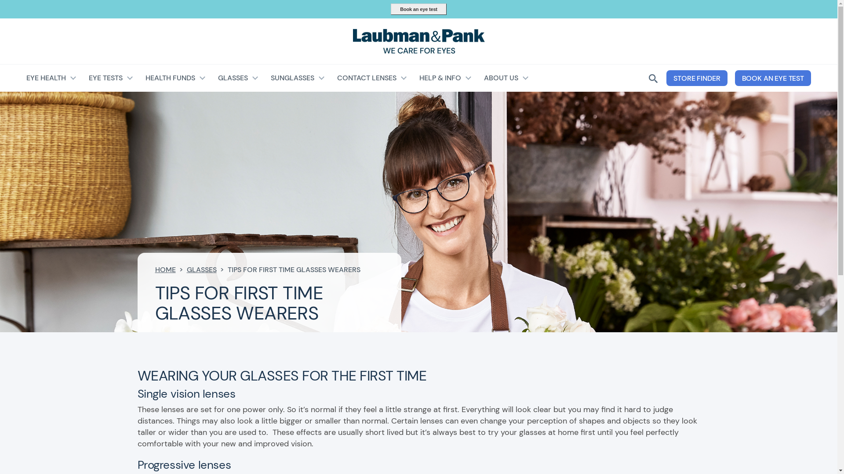 Image resolution: width=844 pixels, height=474 pixels. What do you see at coordinates (418, 41) in the screenshot?
I see `Laubman & Pank` at bounding box center [418, 41].